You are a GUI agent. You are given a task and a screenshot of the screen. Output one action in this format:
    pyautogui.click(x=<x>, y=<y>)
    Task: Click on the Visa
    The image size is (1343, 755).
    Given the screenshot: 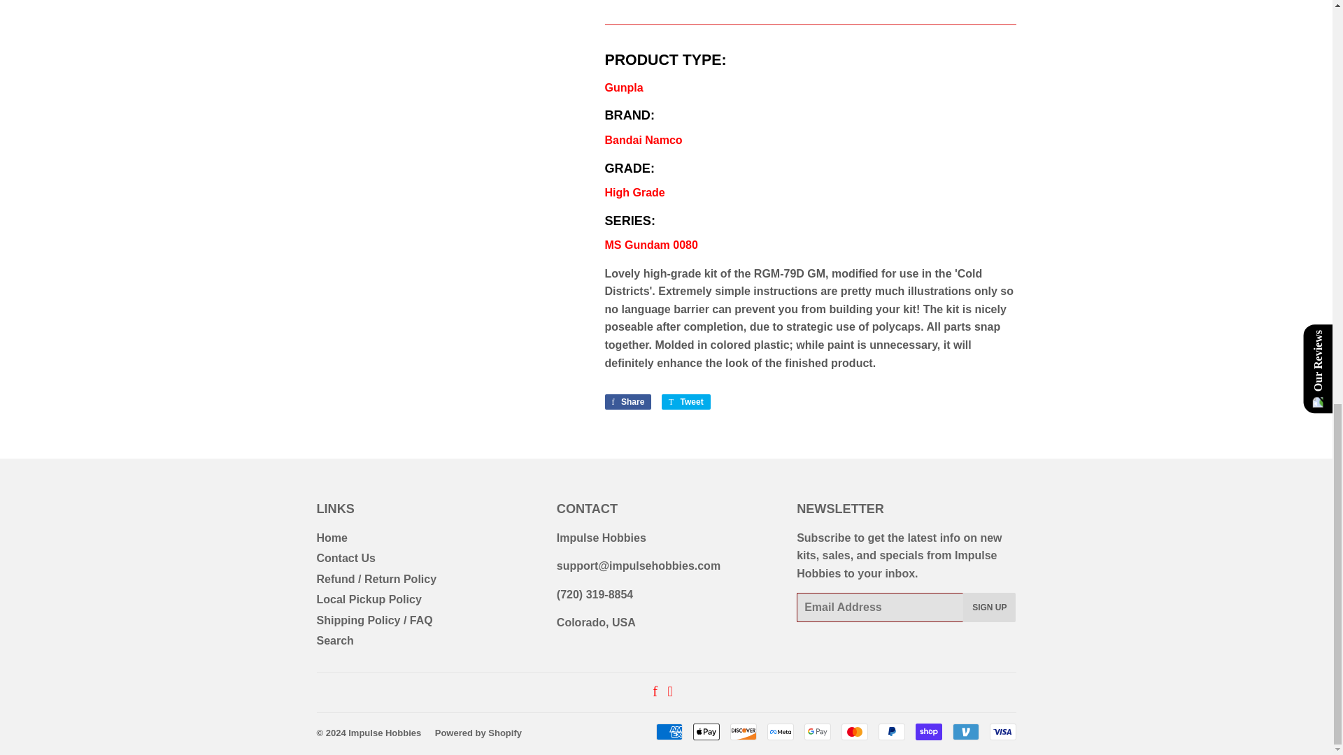 What is the action you would take?
    pyautogui.click(x=1002, y=731)
    